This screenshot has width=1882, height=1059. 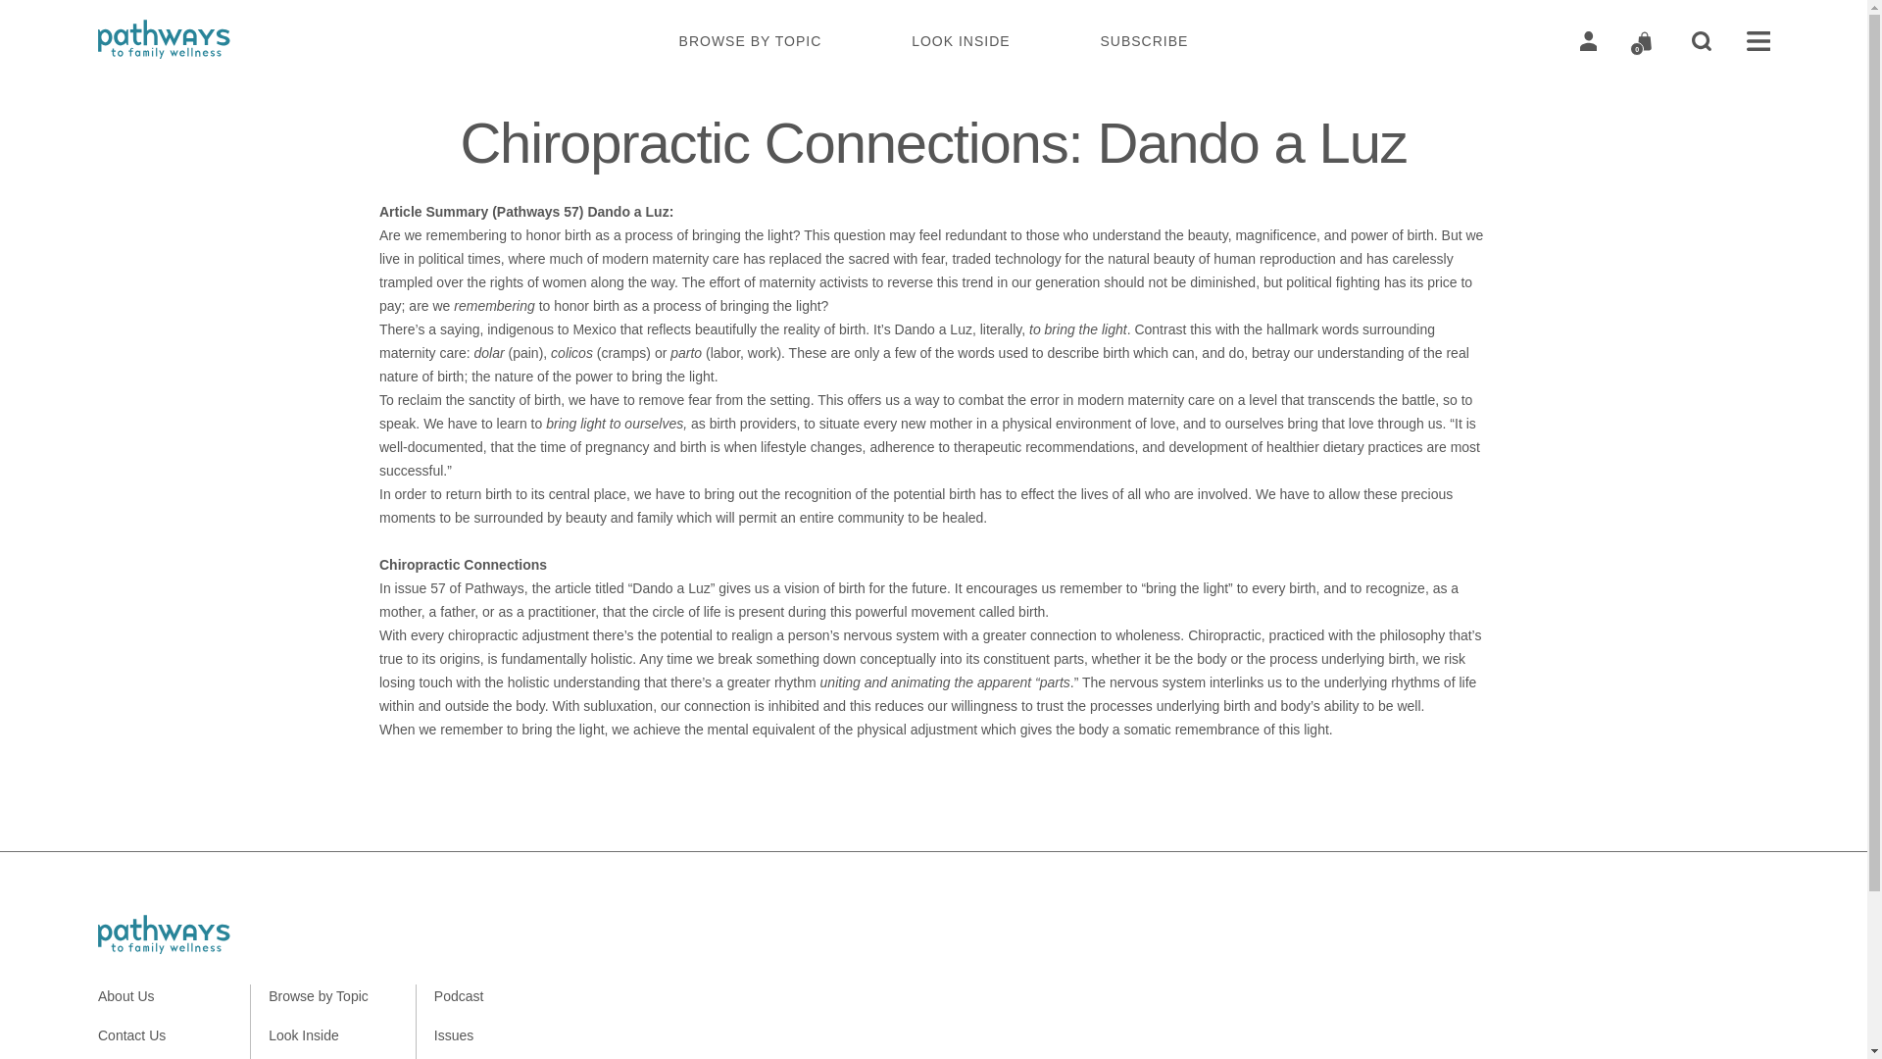 What do you see at coordinates (1645, 41) in the screenshot?
I see `0` at bounding box center [1645, 41].